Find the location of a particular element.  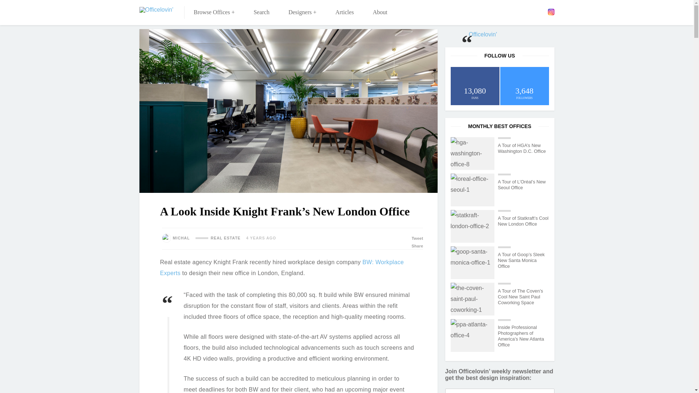

Officelovin on LinkedIn is located at coordinates (529, 12).